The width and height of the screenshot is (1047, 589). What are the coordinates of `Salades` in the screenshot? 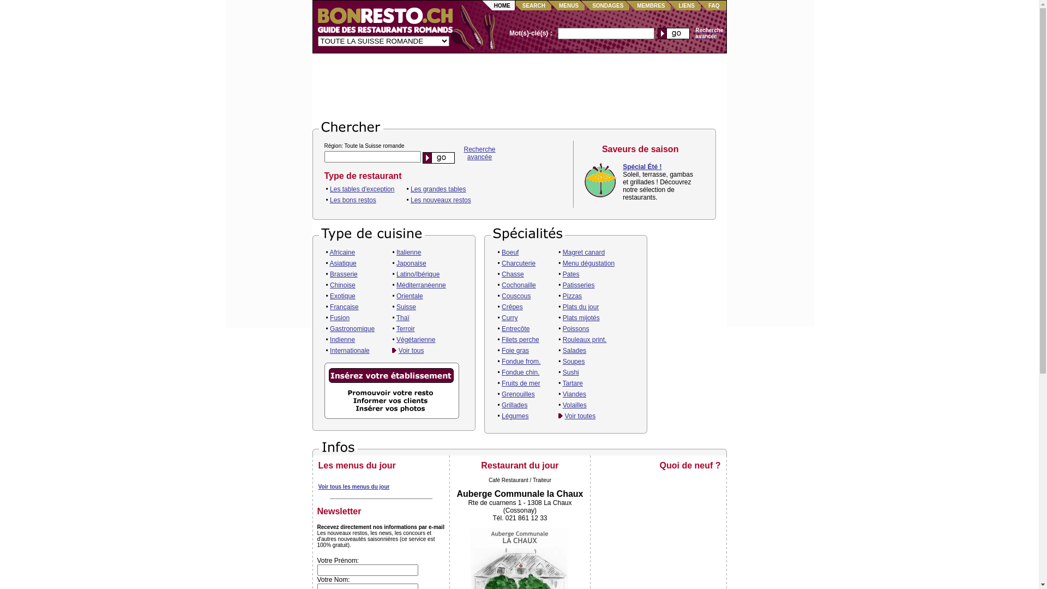 It's located at (575, 351).